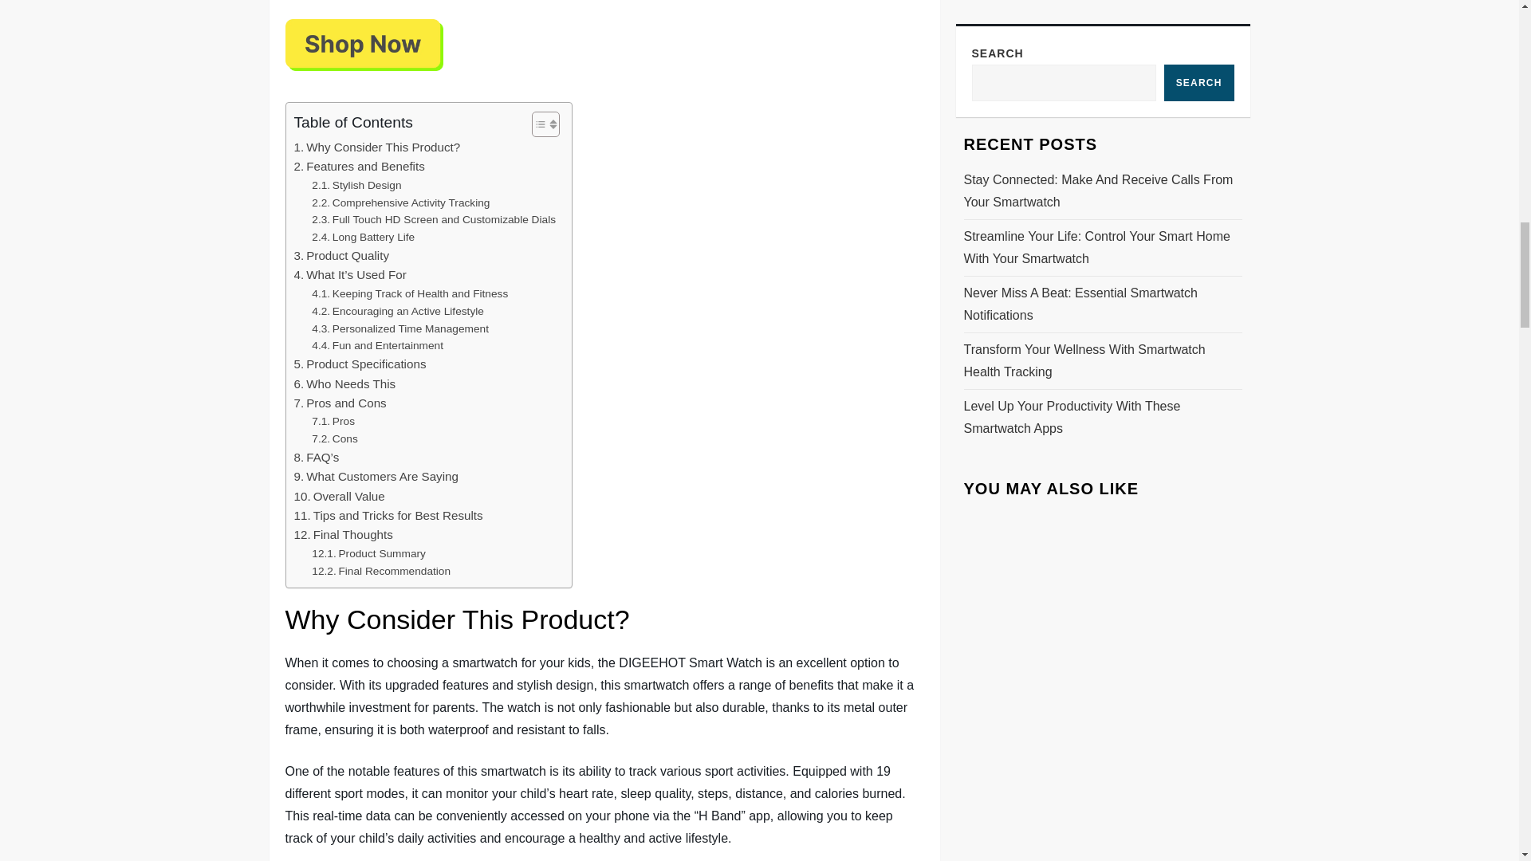 This screenshot has width=1531, height=861. What do you see at coordinates (341, 255) in the screenshot?
I see `Product Quality` at bounding box center [341, 255].